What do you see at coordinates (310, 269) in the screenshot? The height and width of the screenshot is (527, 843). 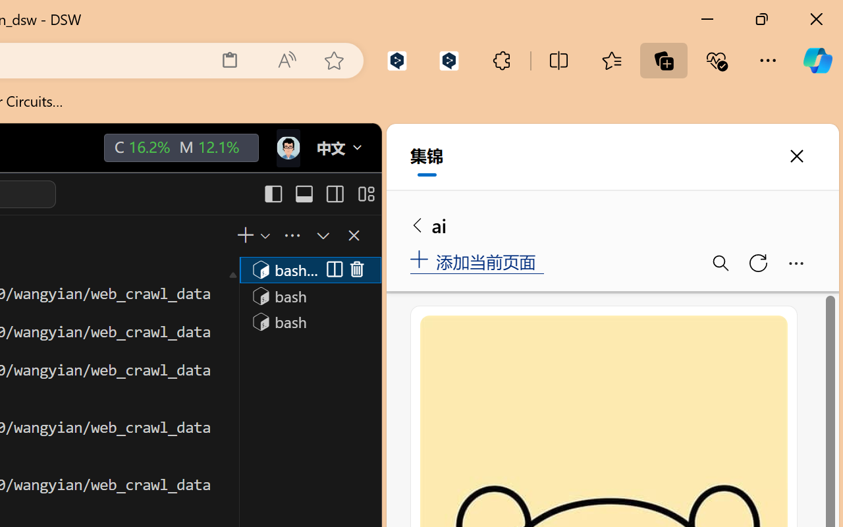 I see `Terminal 1 bash` at bounding box center [310, 269].